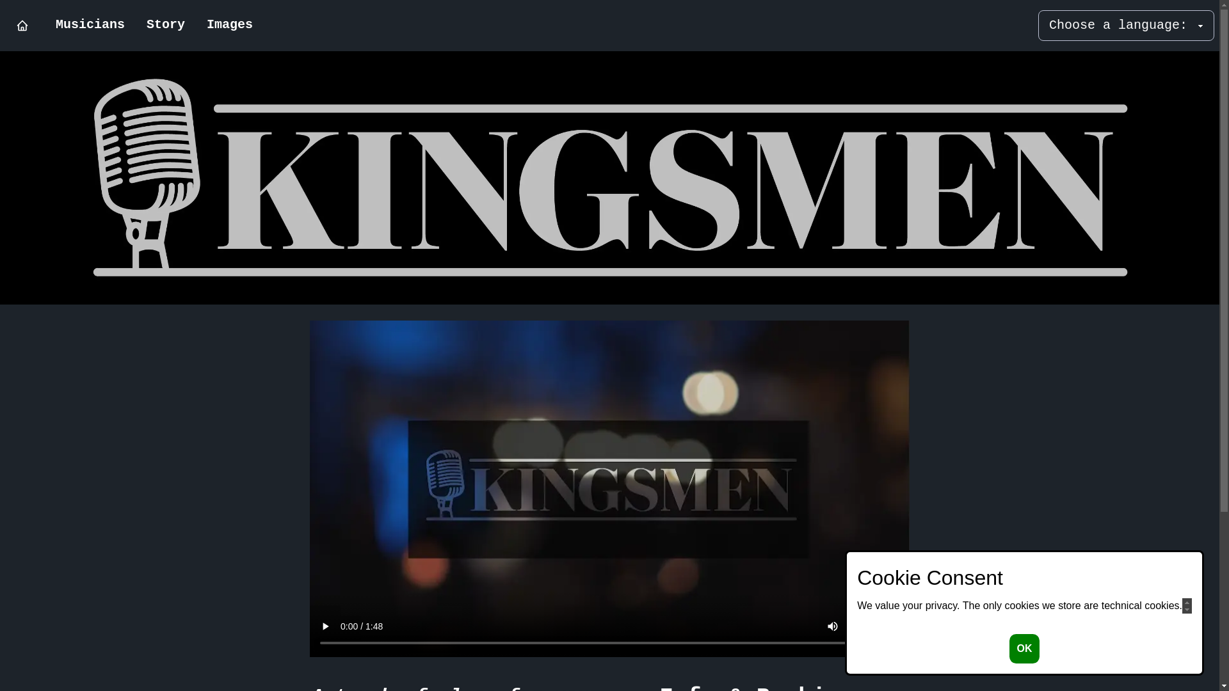 This screenshot has height=691, width=1229. What do you see at coordinates (90, 26) in the screenshot?
I see `Musicians` at bounding box center [90, 26].